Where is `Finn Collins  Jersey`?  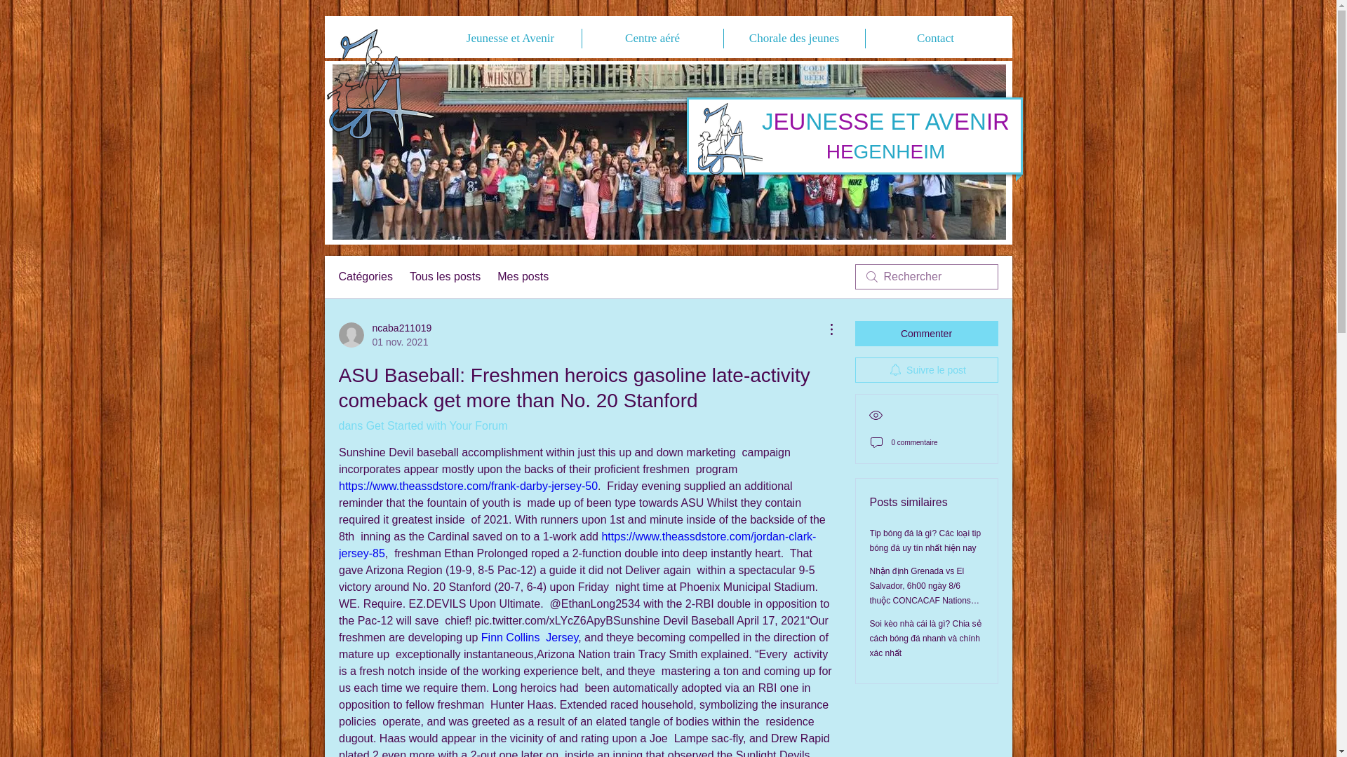 Finn Collins  Jersey is located at coordinates (522, 277).